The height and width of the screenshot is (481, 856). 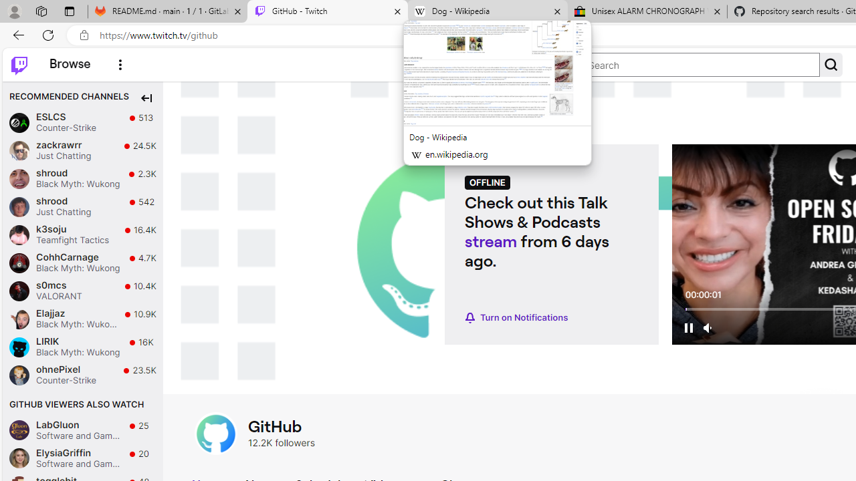 What do you see at coordinates (19, 374) in the screenshot?
I see `ohnePixel` at bounding box center [19, 374].